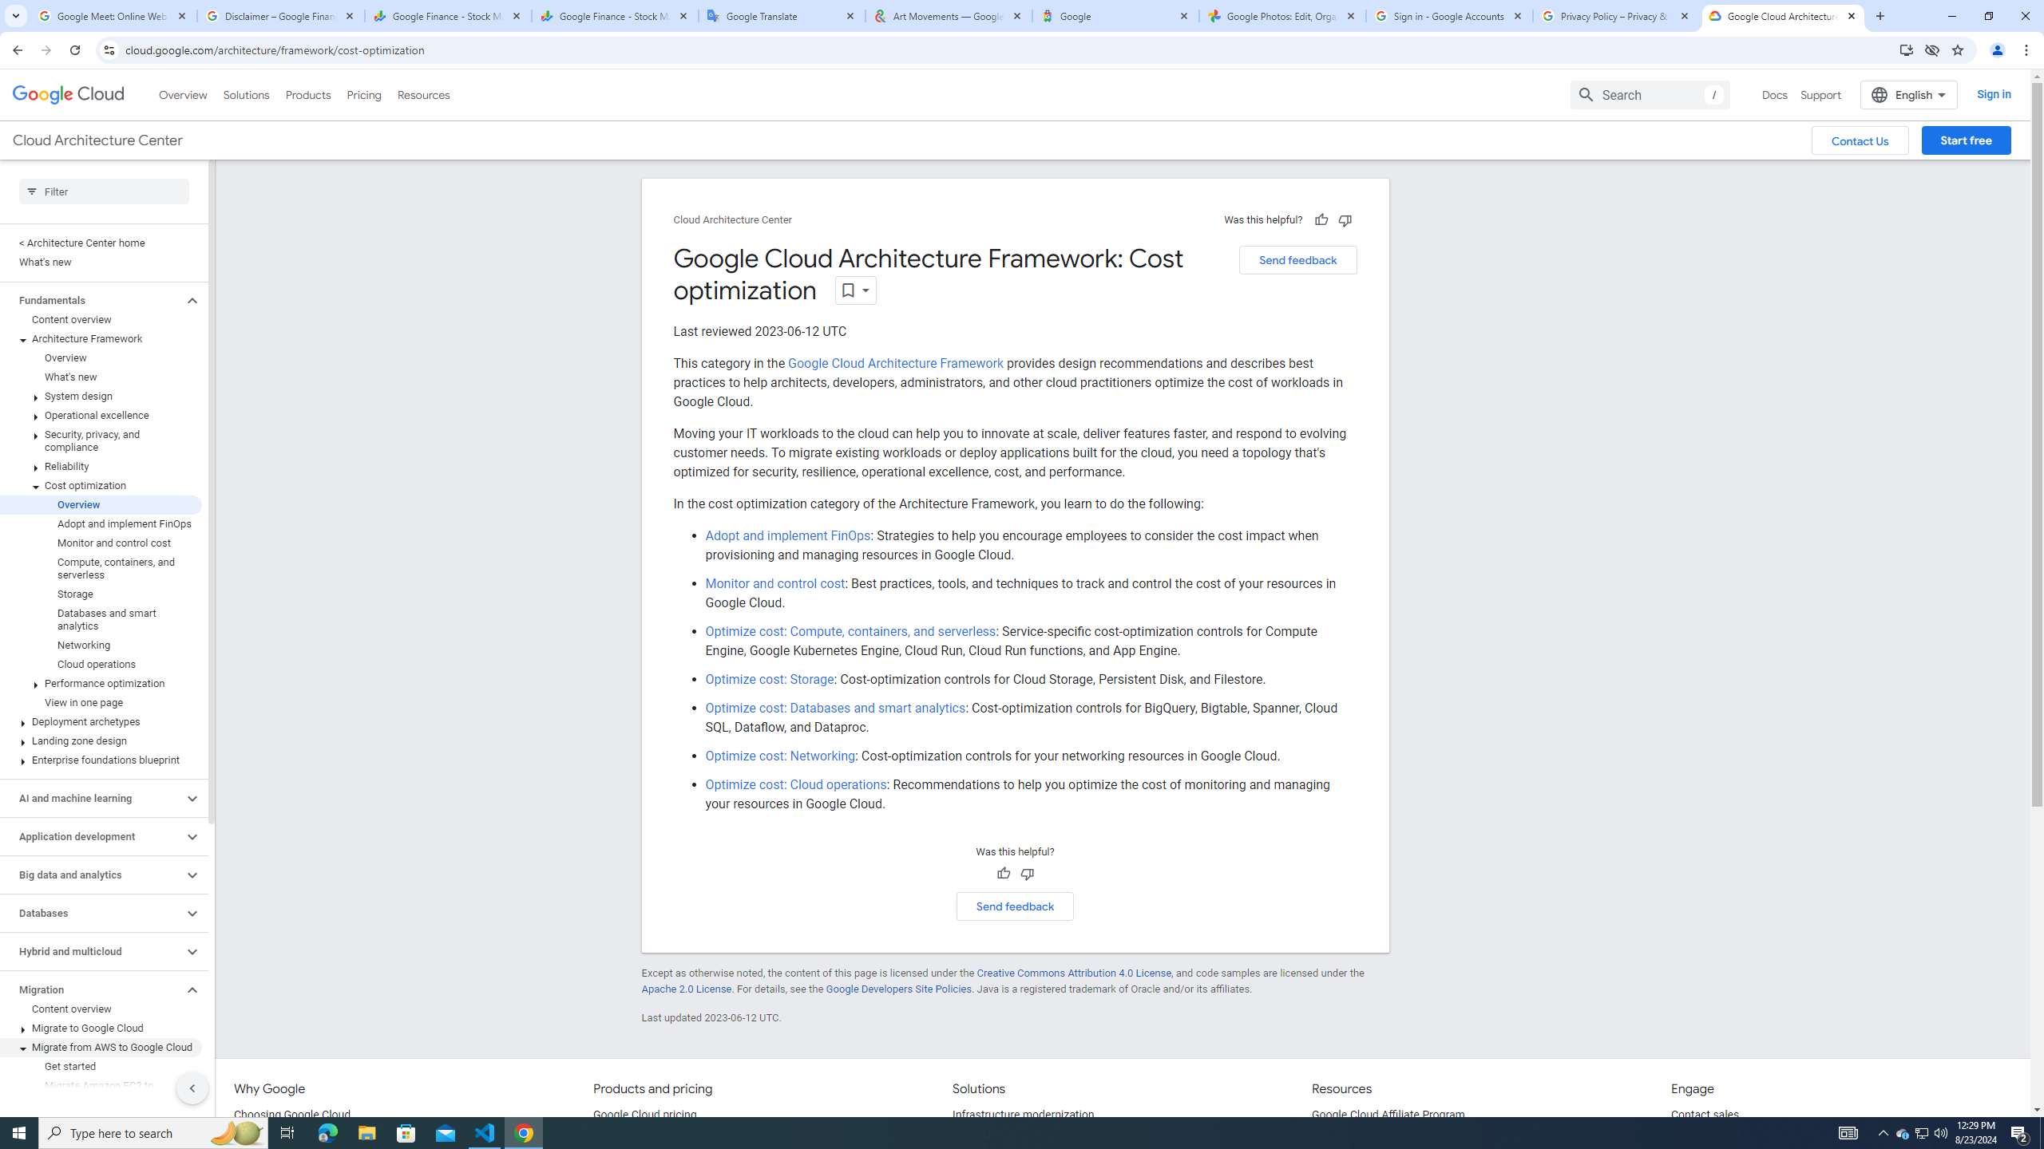 The width and height of the screenshot is (2044, 1149). Describe the element at coordinates (101, 243) in the screenshot. I see `< Architecture Center home` at that location.